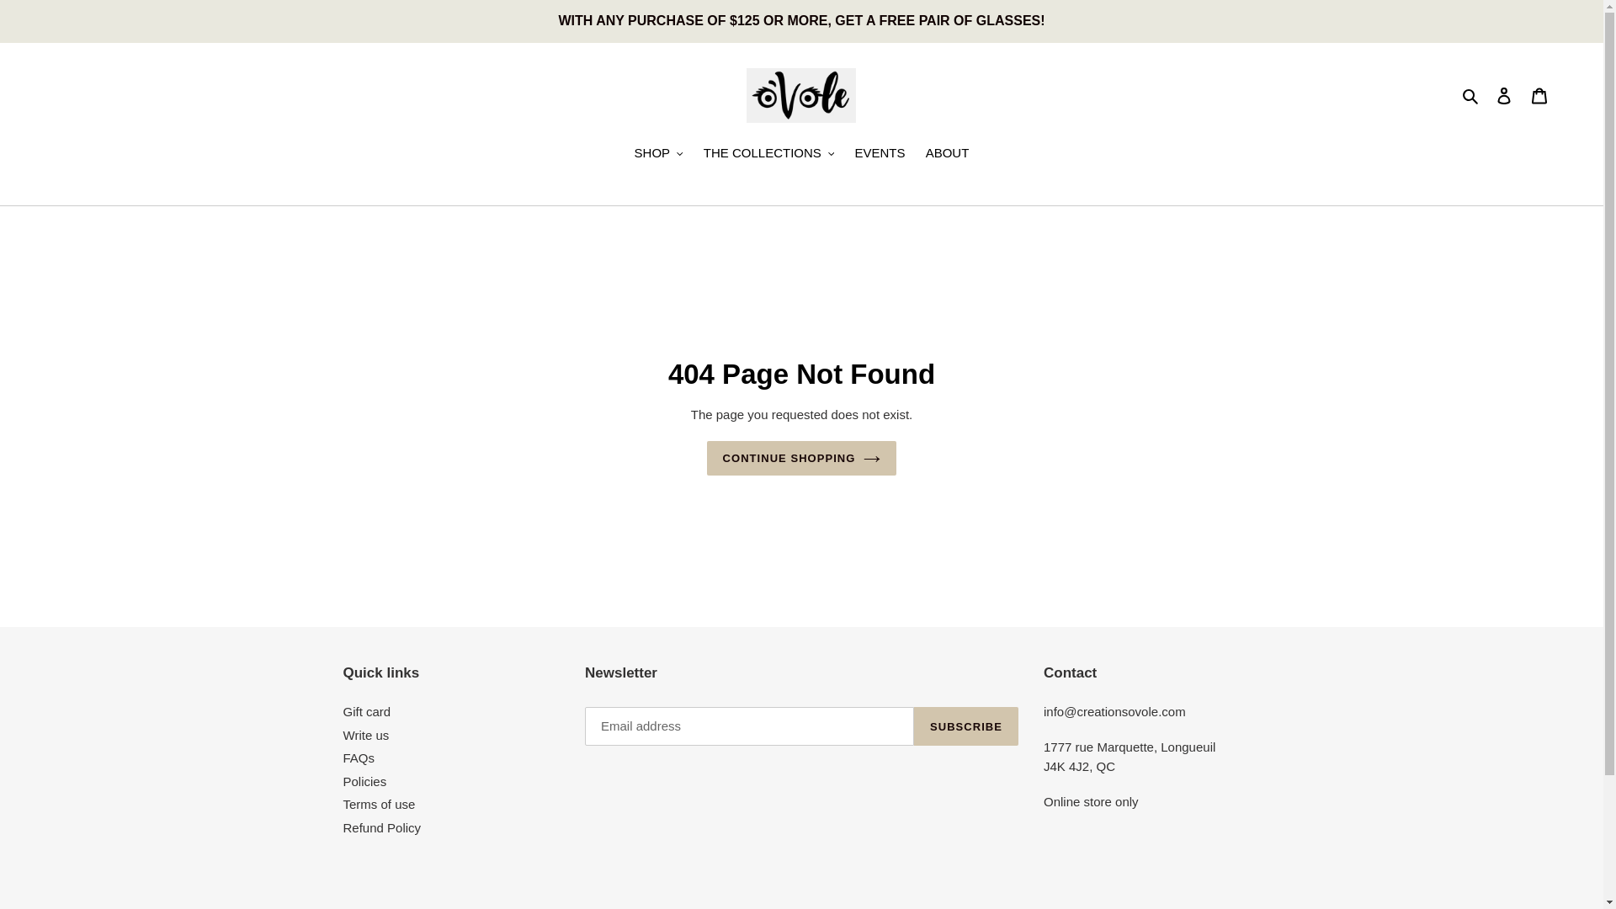  What do you see at coordinates (1471, 96) in the screenshot?
I see `Search` at bounding box center [1471, 96].